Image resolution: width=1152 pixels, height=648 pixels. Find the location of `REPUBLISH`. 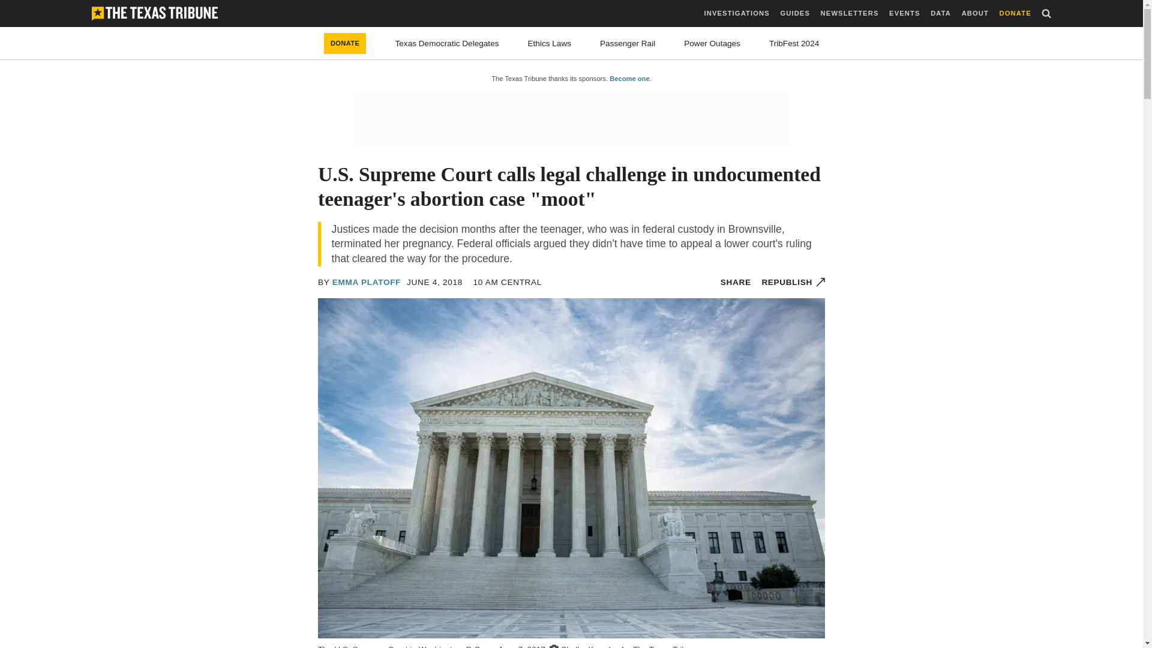

REPUBLISH is located at coordinates (793, 282).